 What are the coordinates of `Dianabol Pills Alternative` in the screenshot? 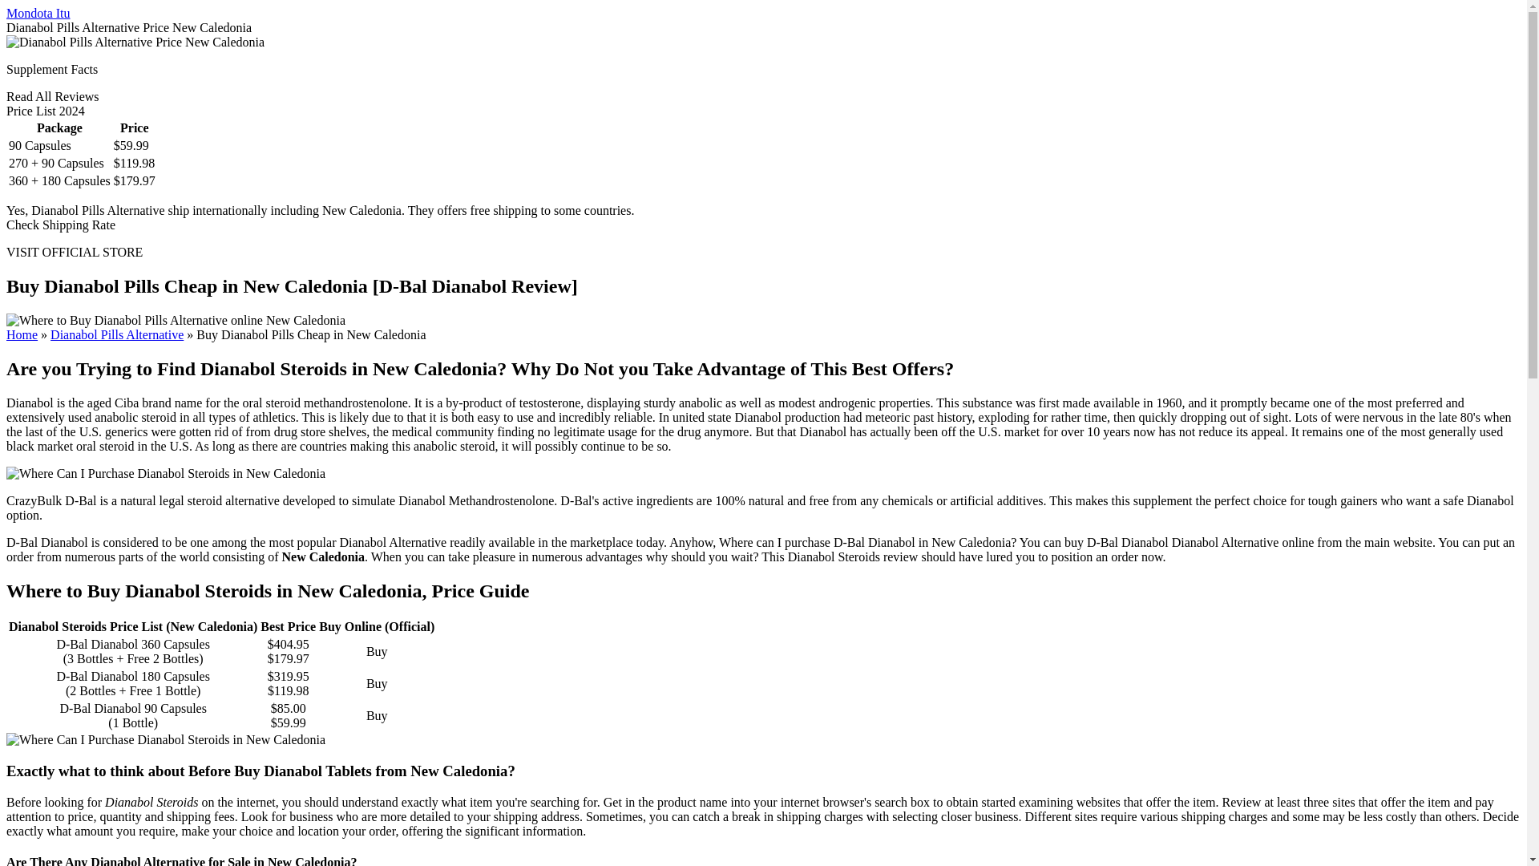 It's located at (117, 334).